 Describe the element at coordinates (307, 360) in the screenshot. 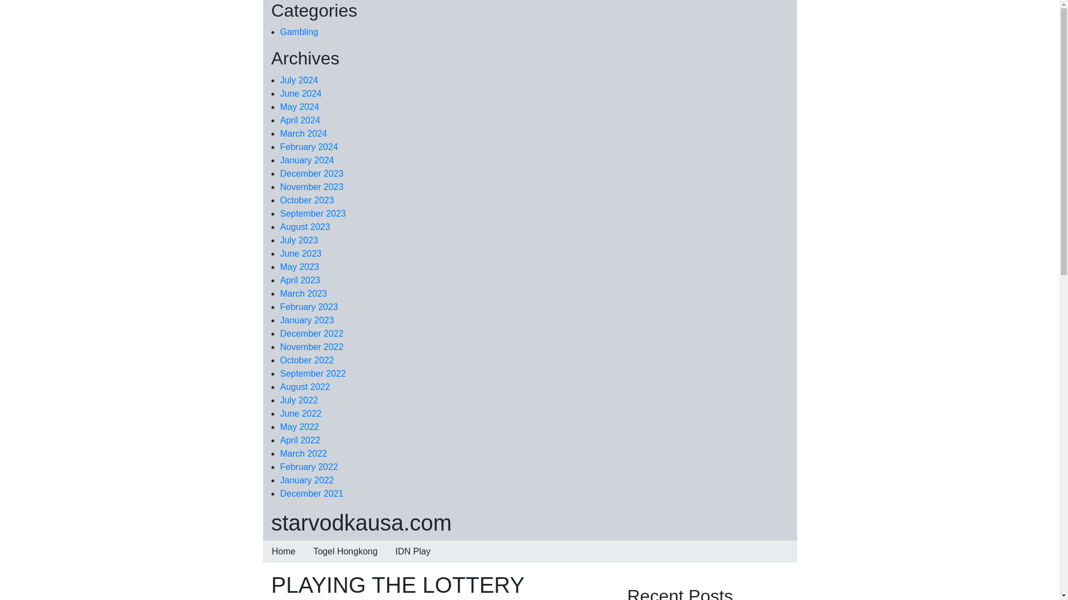

I see `October 2022` at that location.